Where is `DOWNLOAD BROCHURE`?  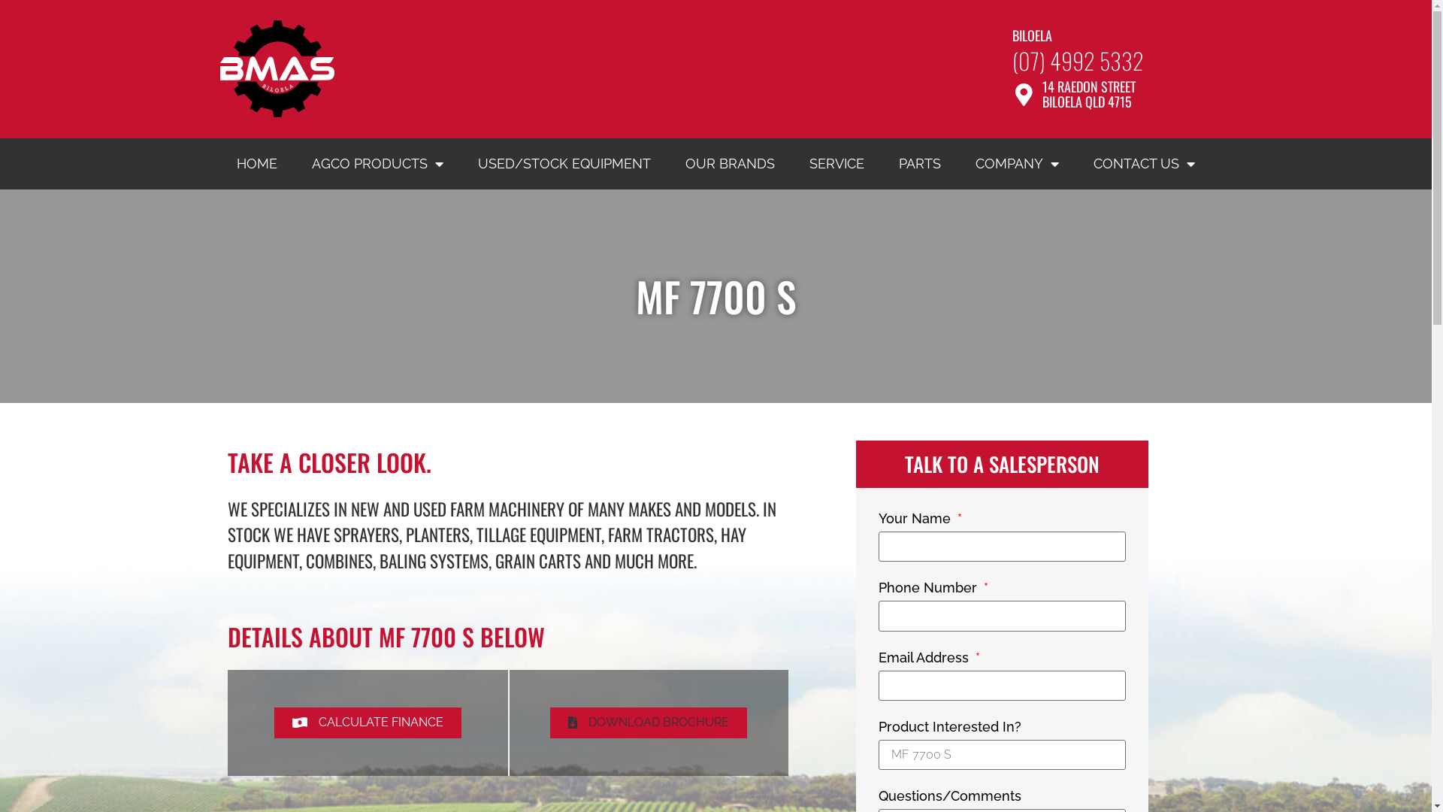
DOWNLOAD BROCHURE is located at coordinates (649, 723).